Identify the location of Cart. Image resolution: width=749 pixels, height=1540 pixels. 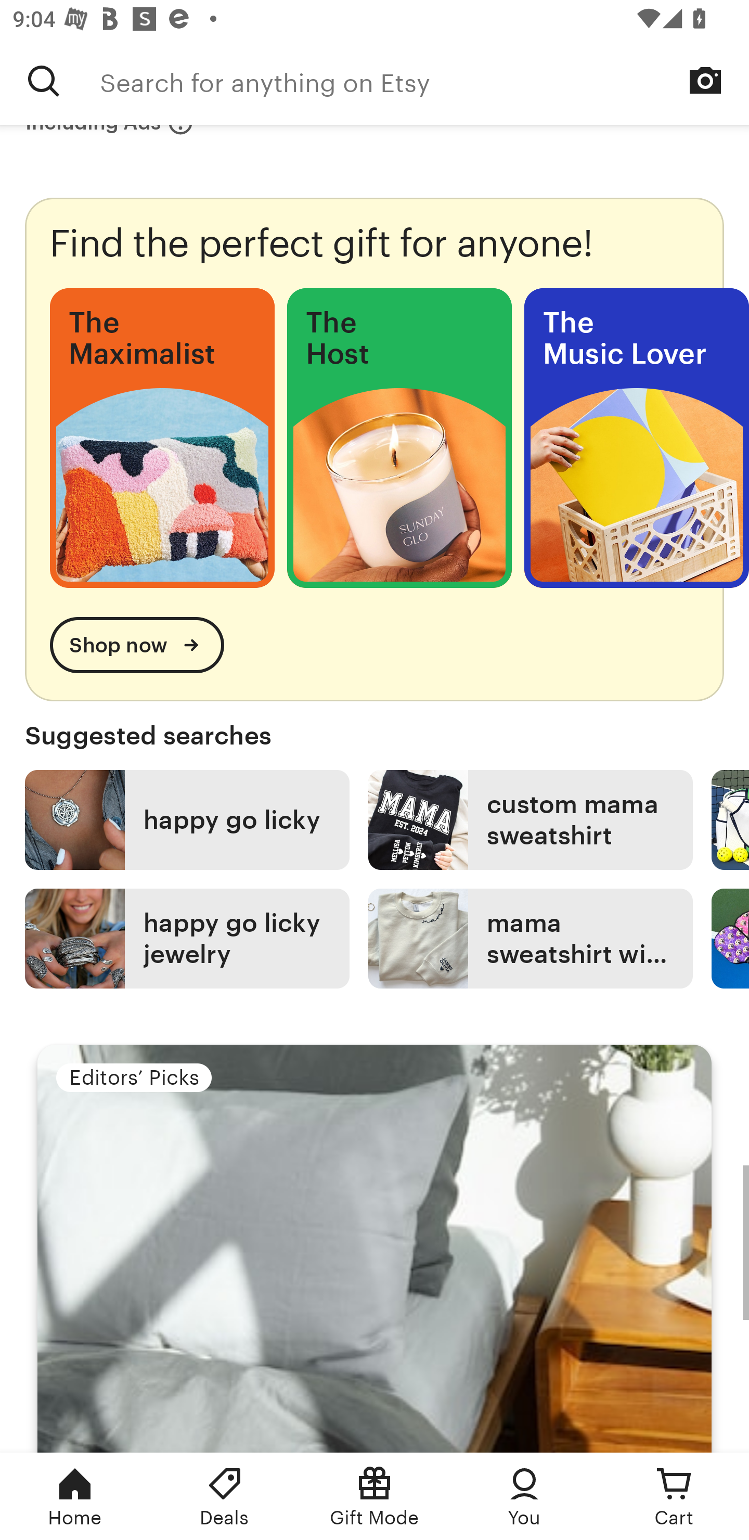
(674, 1496).